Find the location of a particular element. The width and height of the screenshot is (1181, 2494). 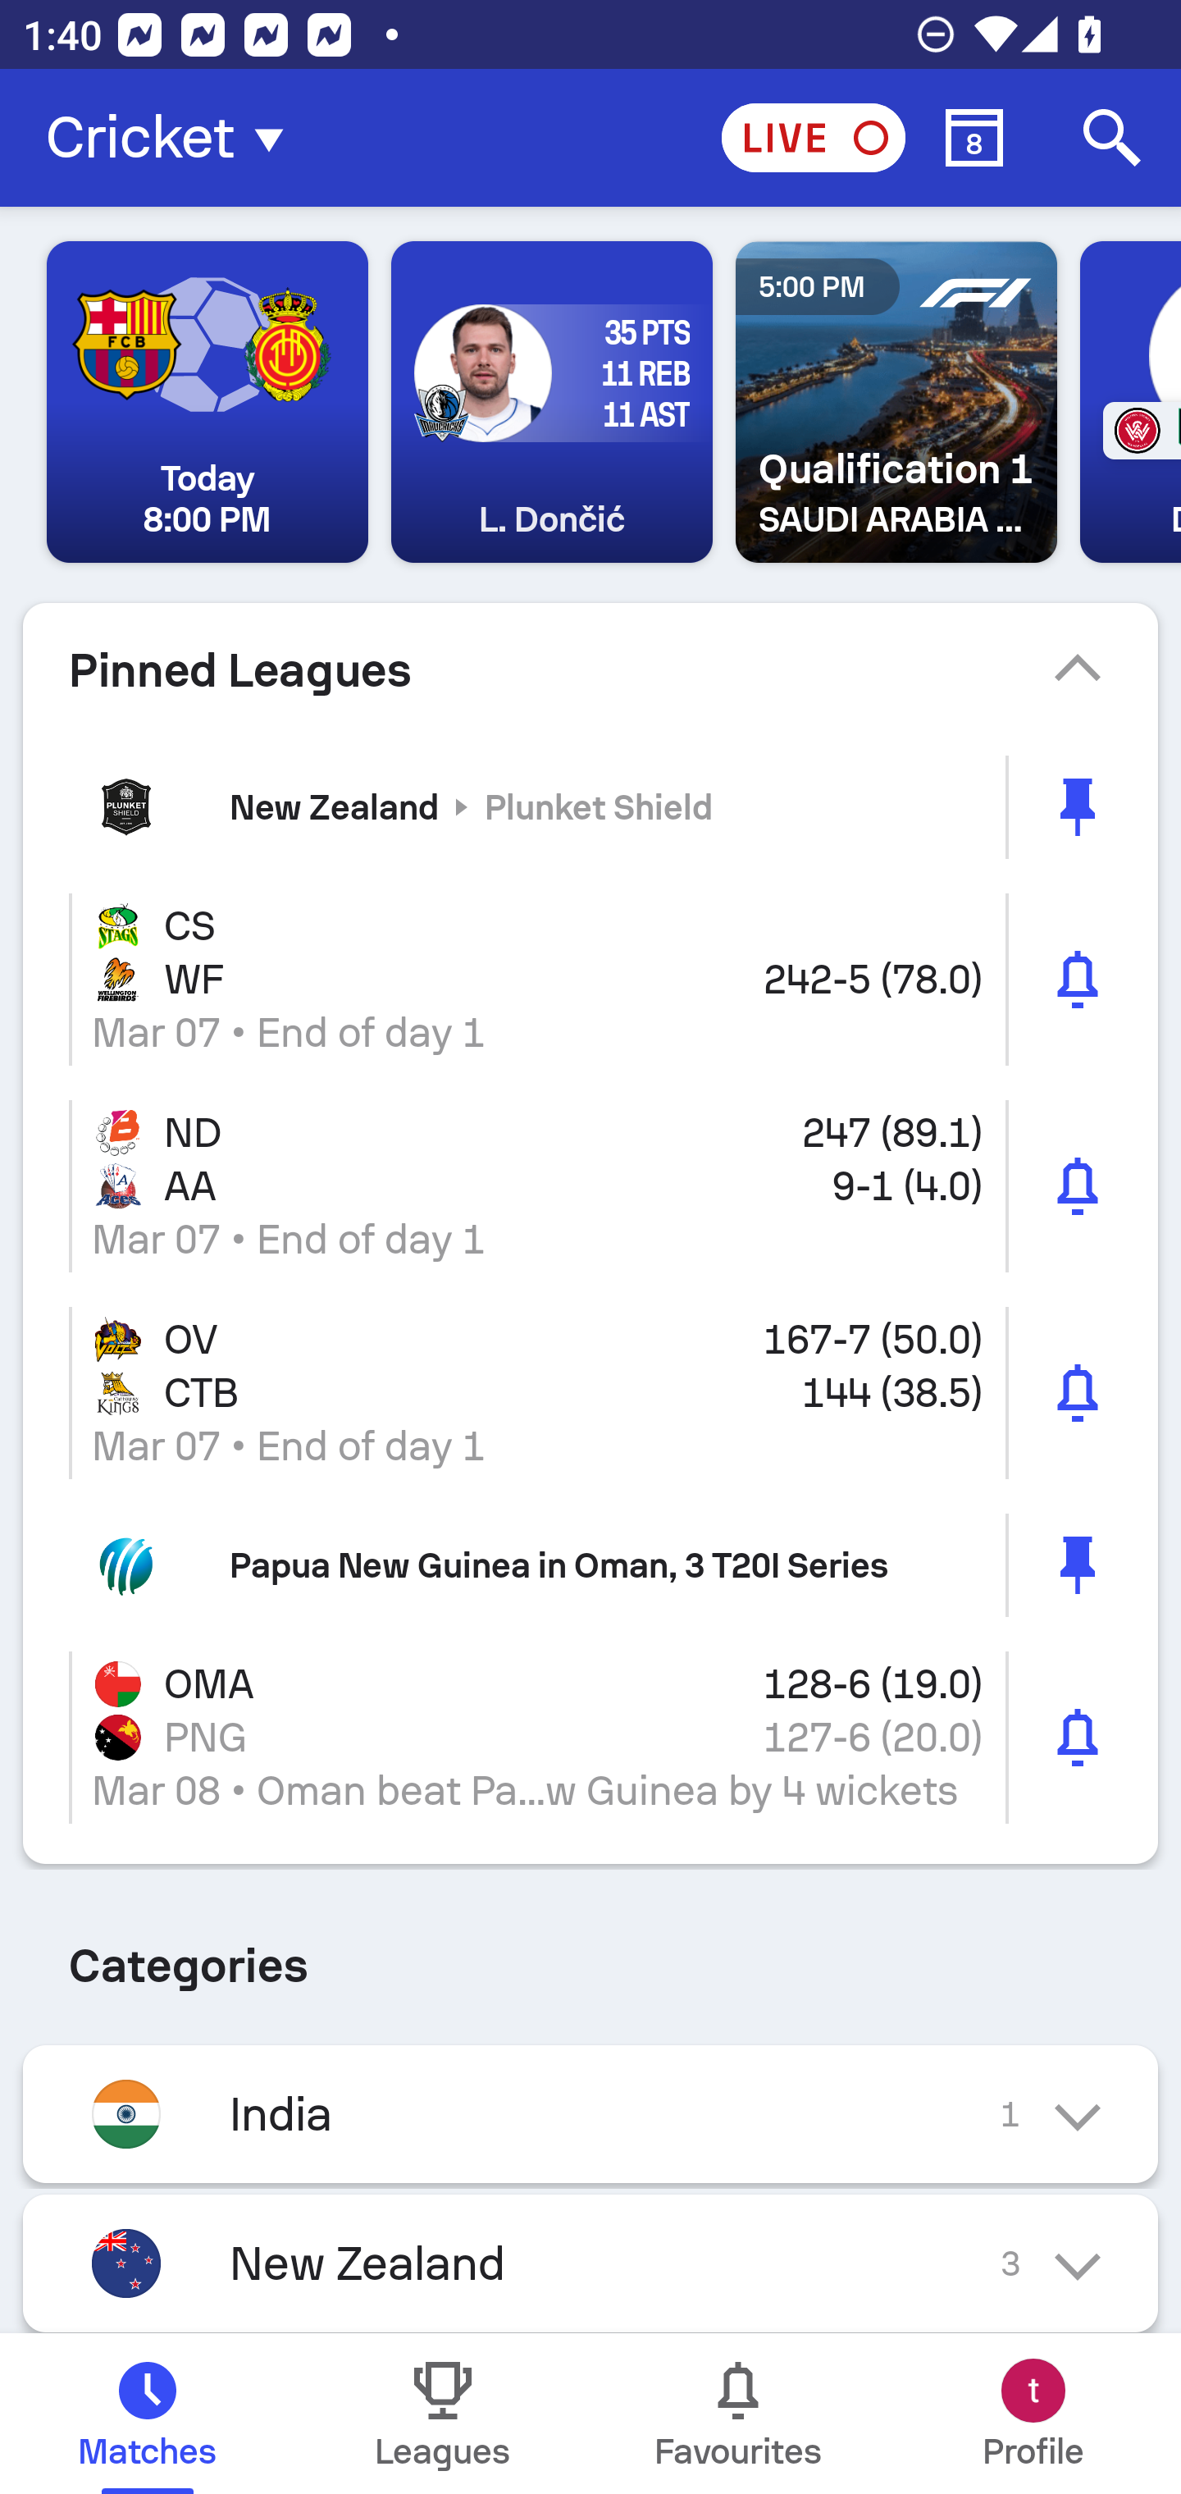

Leagues is located at coordinates (443, 2414).